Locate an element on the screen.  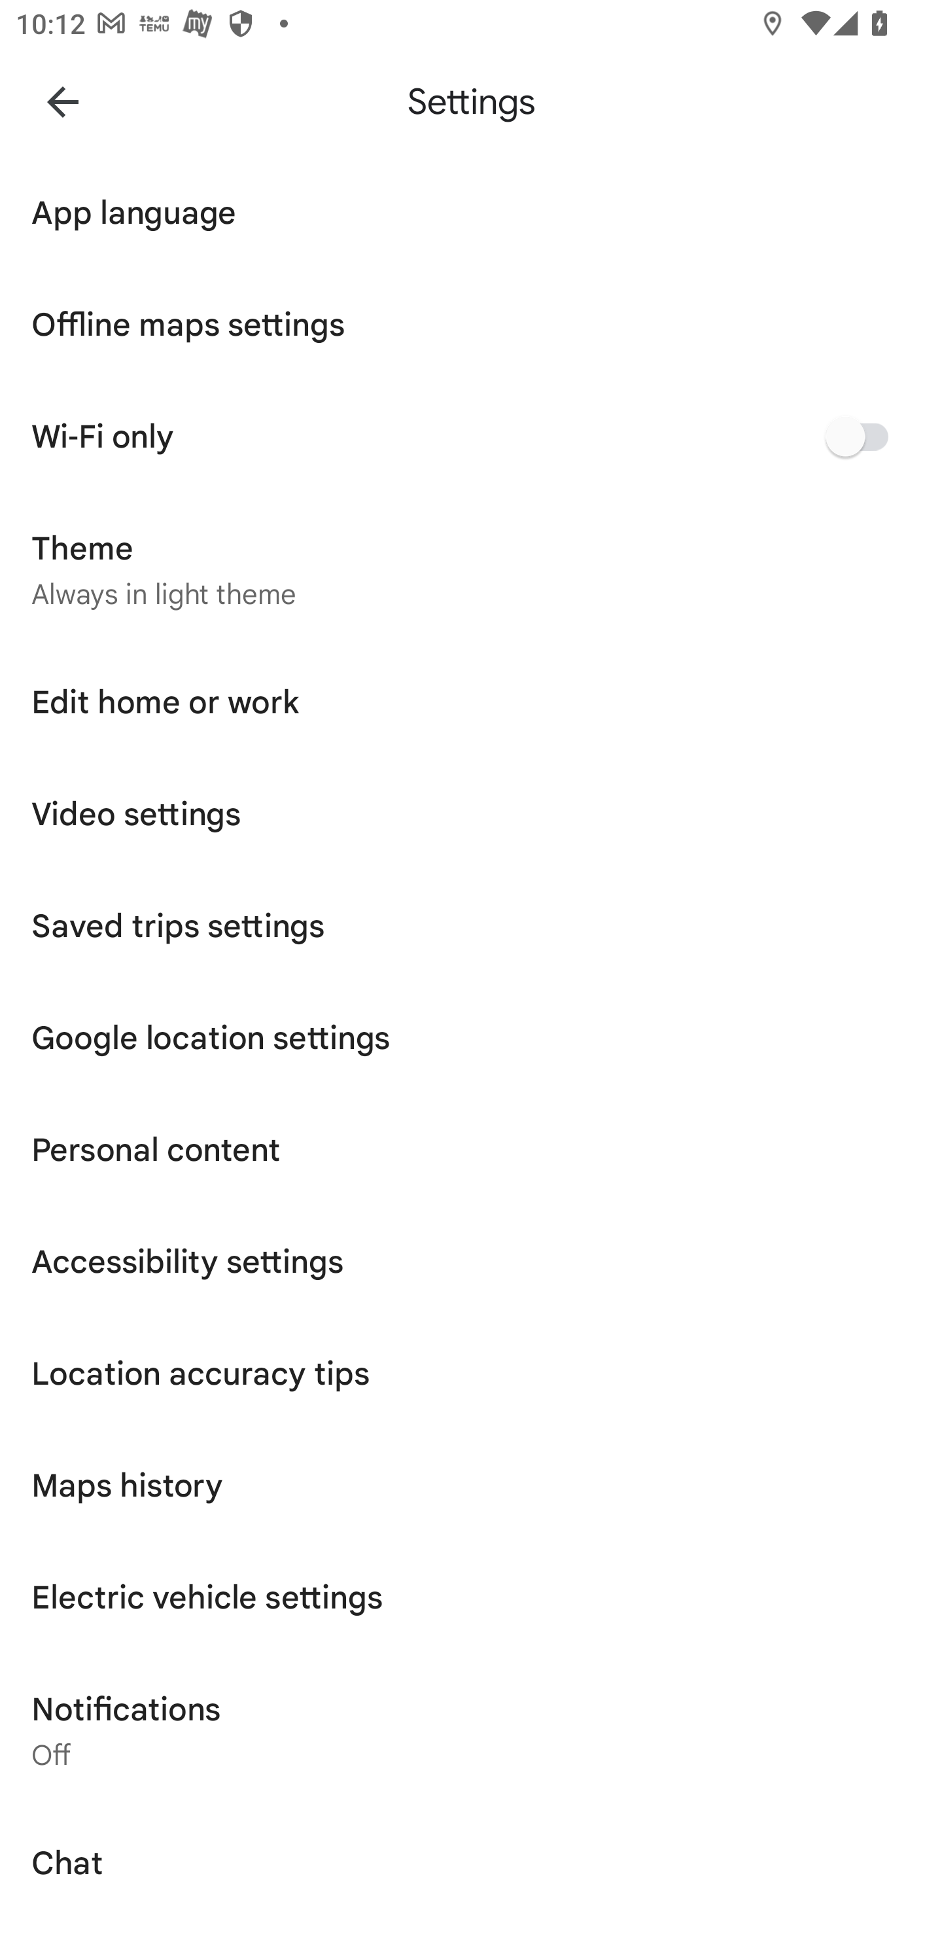
Electric vehicle settings is located at coordinates (471, 1598).